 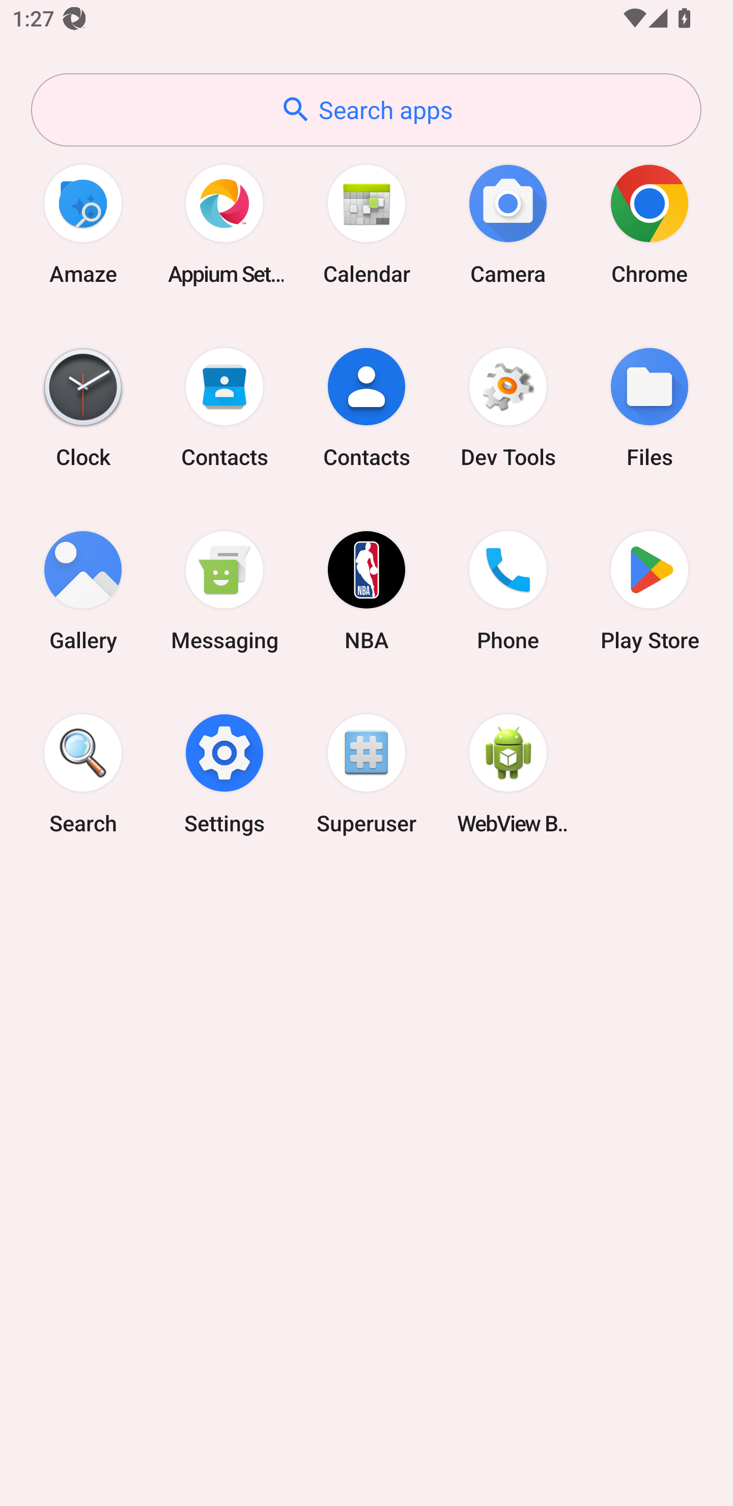 I want to click on Chrome, so click(x=650, y=224).